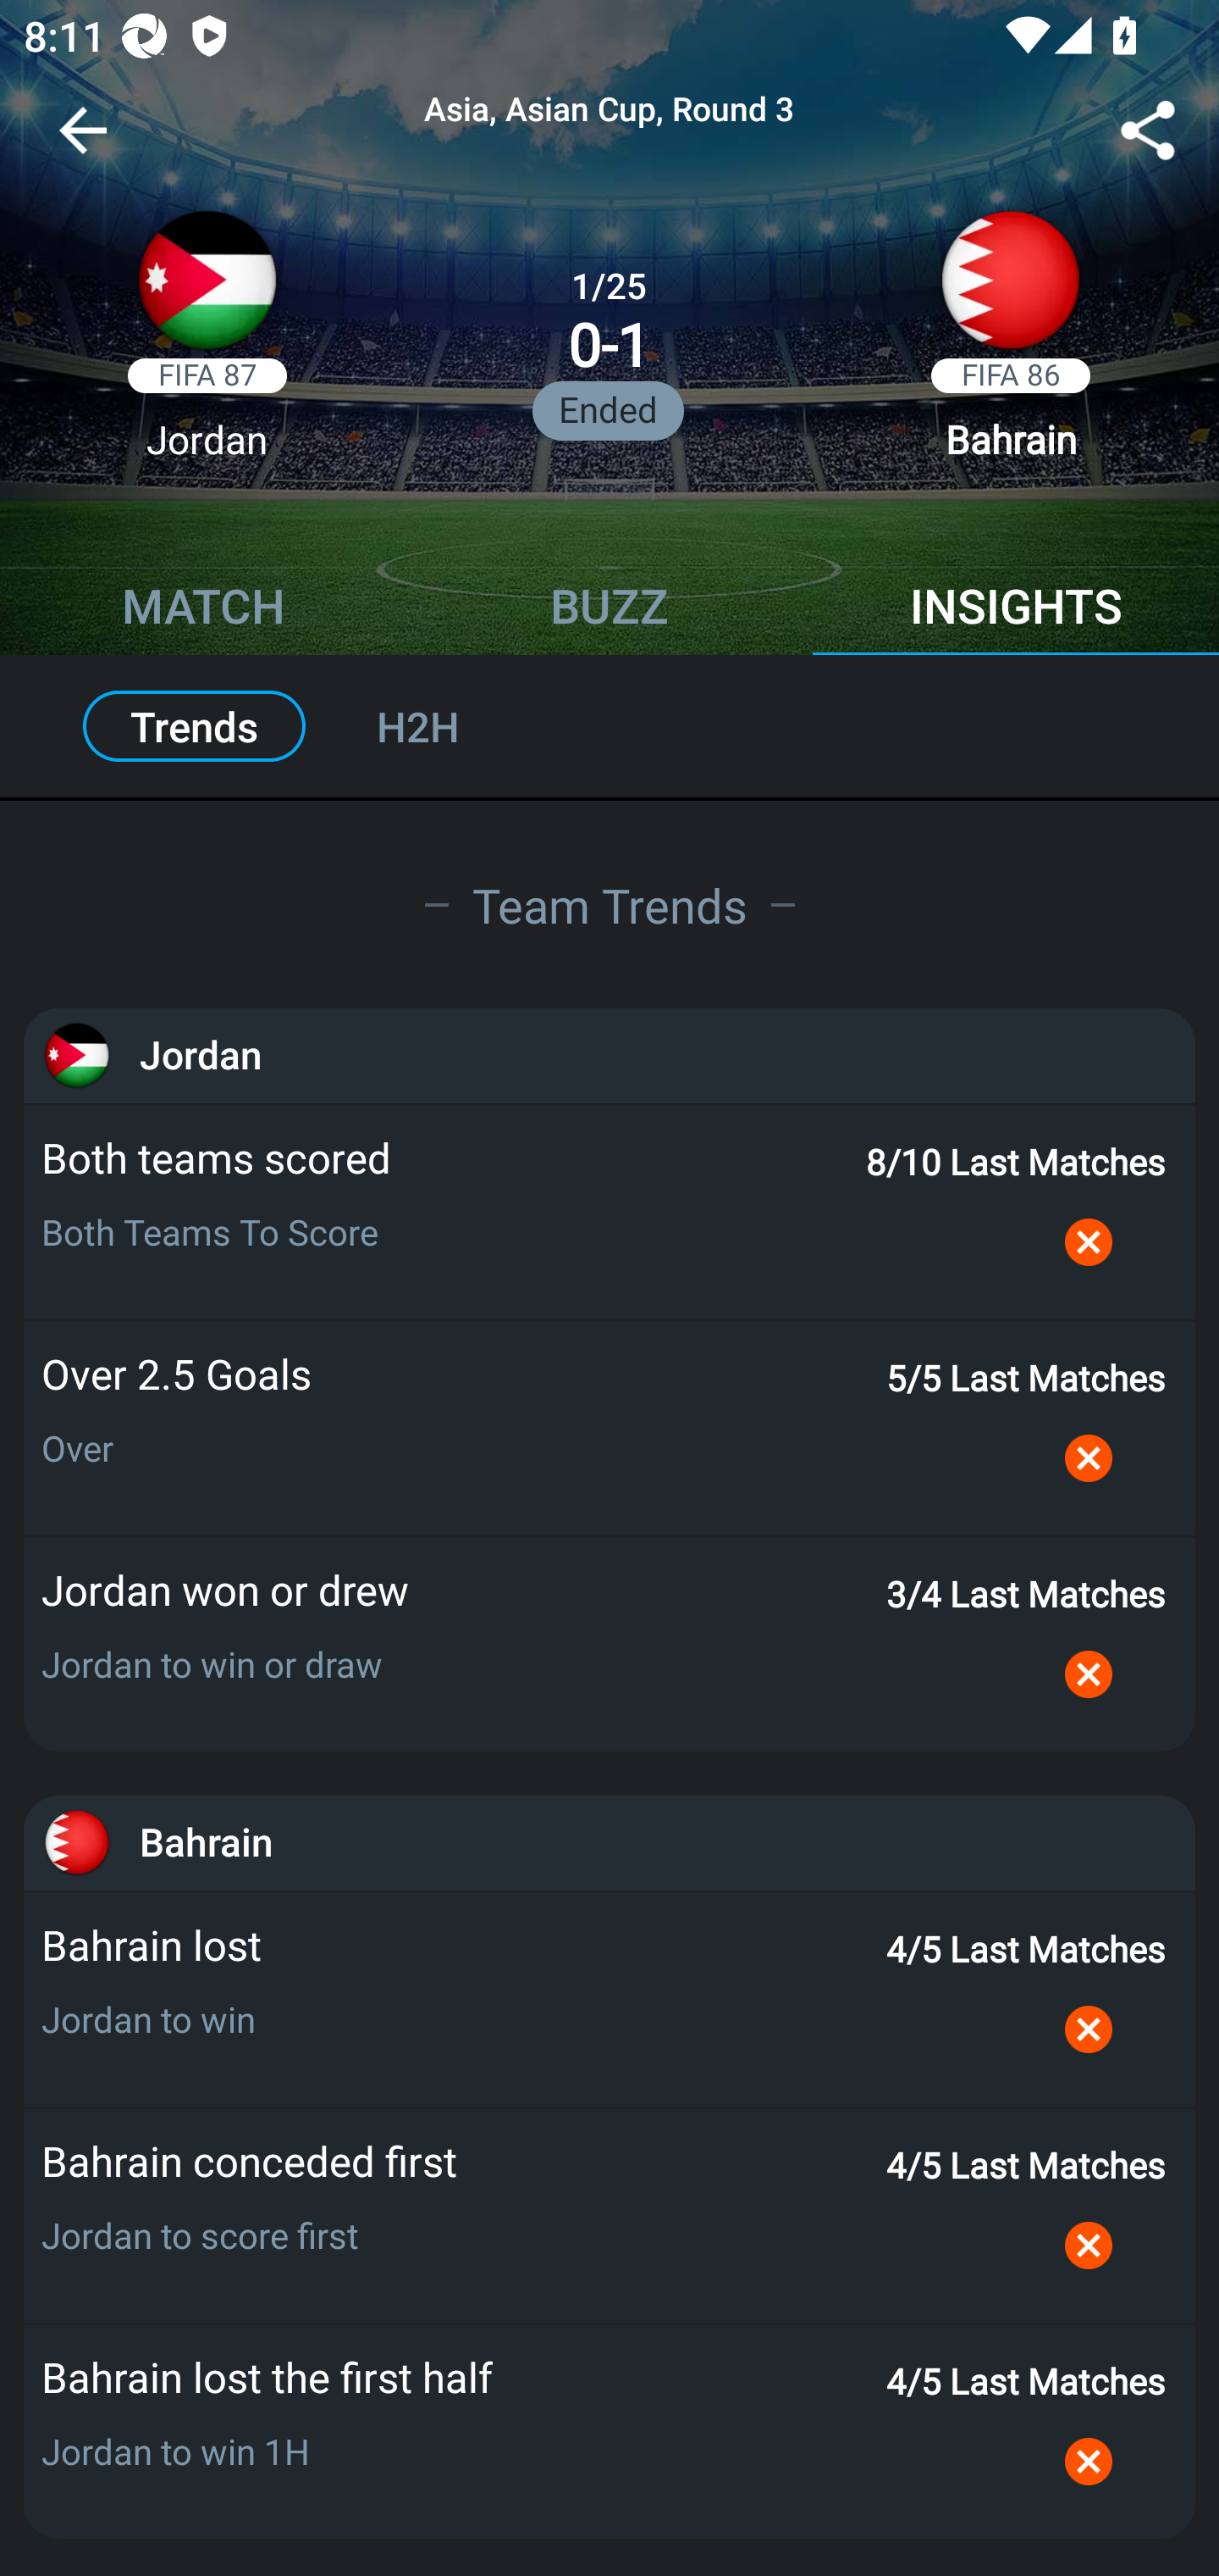 Image resolution: width=1219 pixels, height=2576 pixels. Describe the element at coordinates (1148, 136) in the screenshot. I see `Share` at that location.